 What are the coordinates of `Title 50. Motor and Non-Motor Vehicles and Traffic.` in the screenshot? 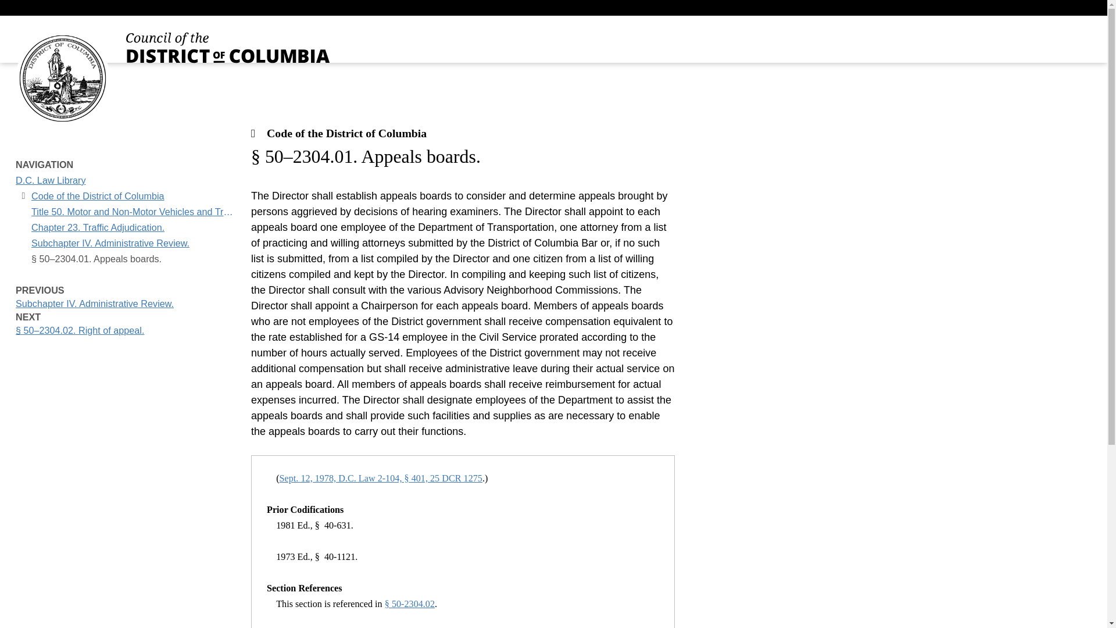 It's located at (133, 212).